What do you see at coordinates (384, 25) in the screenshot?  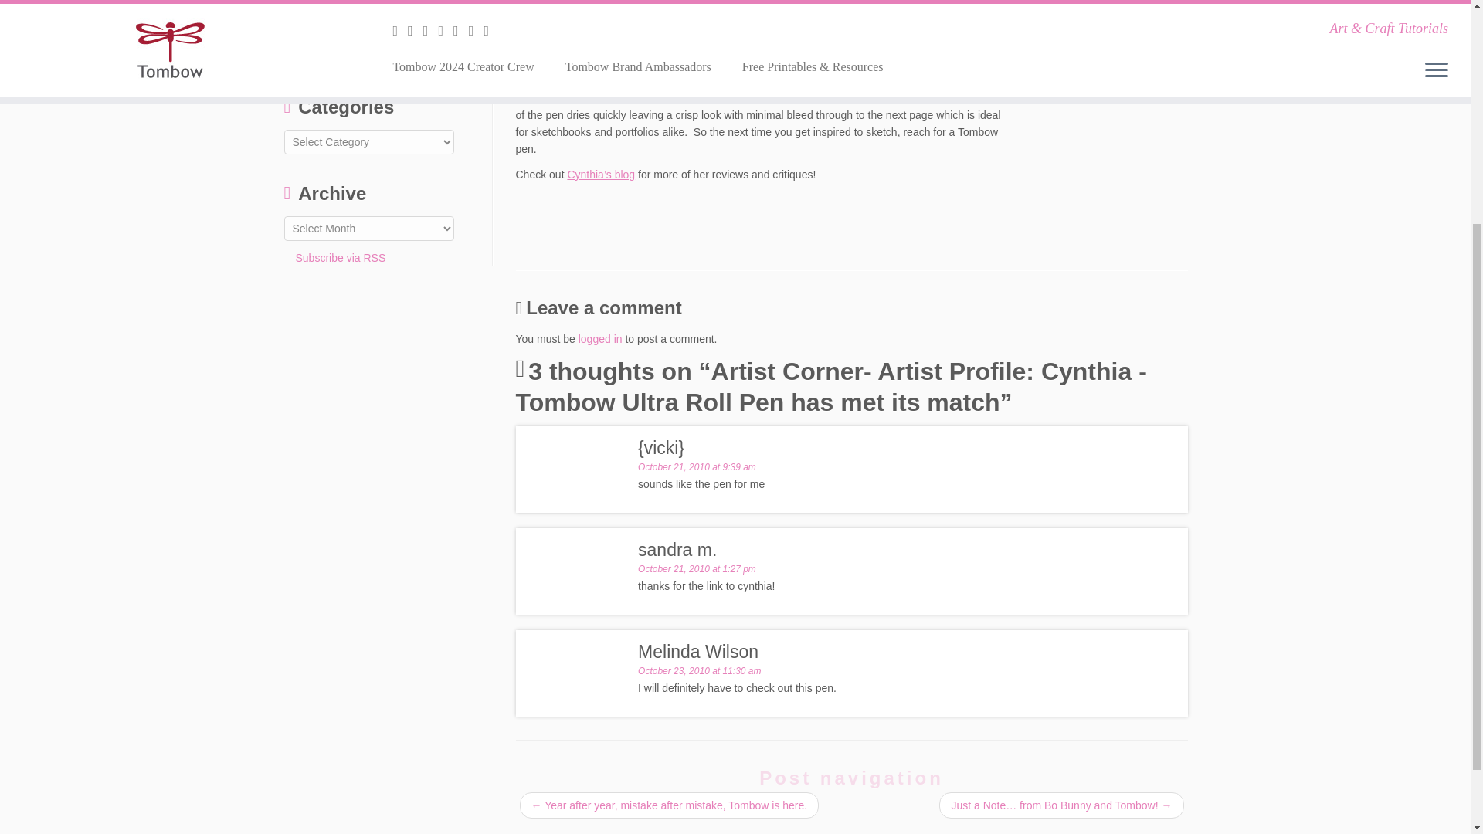 I see `Taking Sketchnotes with the Tombow Creative Notetaking Kit` at bounding box center [384, 25].